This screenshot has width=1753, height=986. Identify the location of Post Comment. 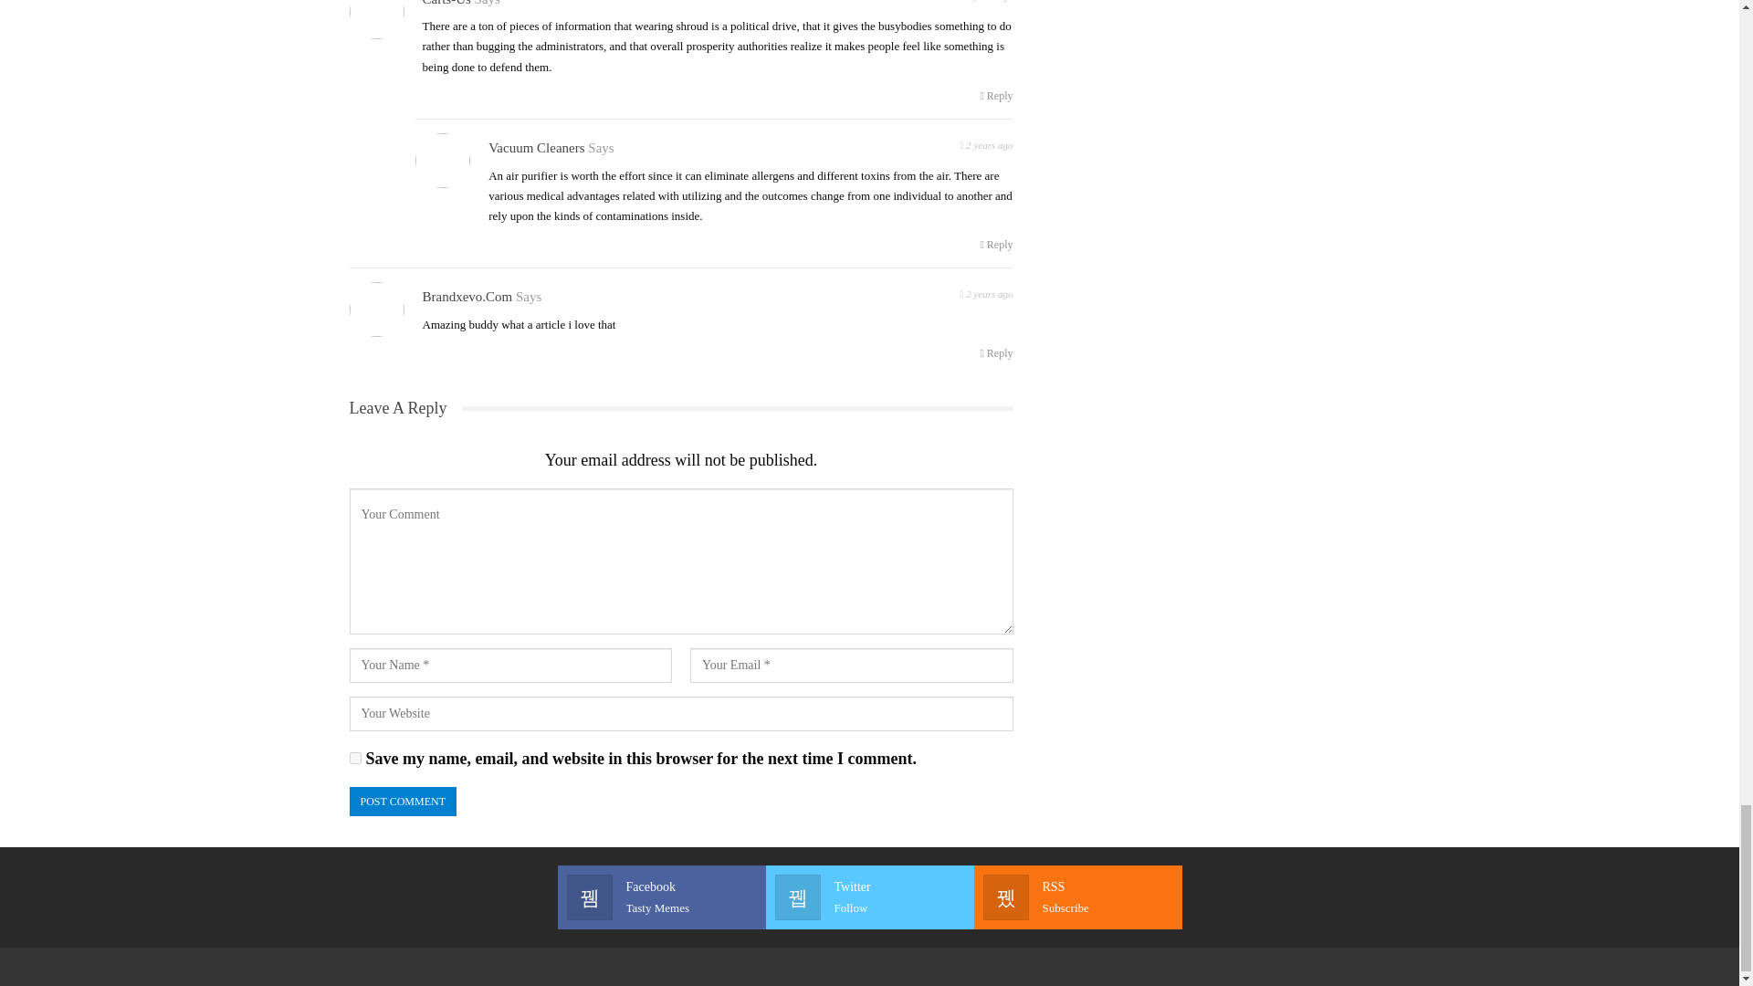
(402, 802).